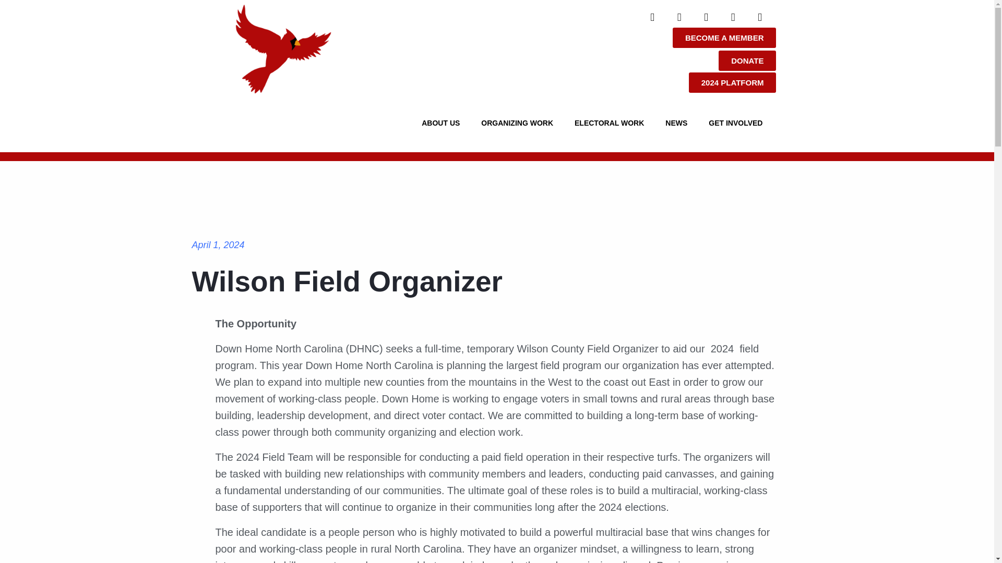  Describe the element at coordinates (218, 244) in the screenshot. I see `April 1, 2024` at that location.